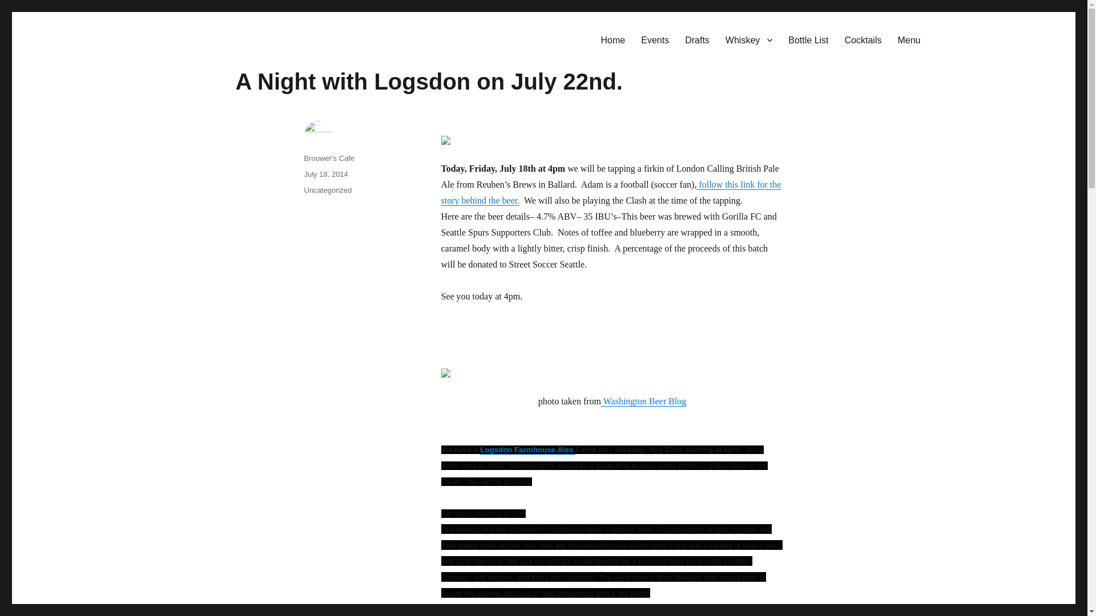  What do you see at coordinates (808, 39) in the screenshot?
I see `Bottle List` at bounding box center [808, 39].